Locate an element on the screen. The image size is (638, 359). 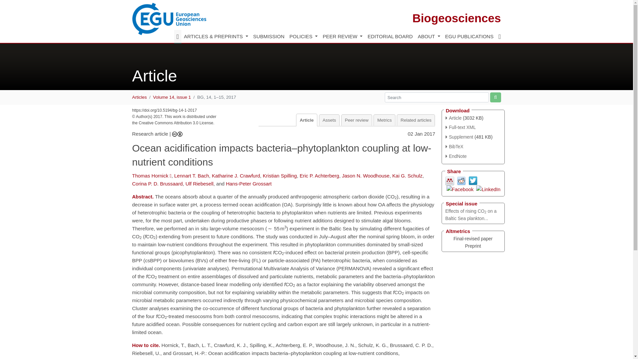
XML Version is located at coordinates (461, 127).